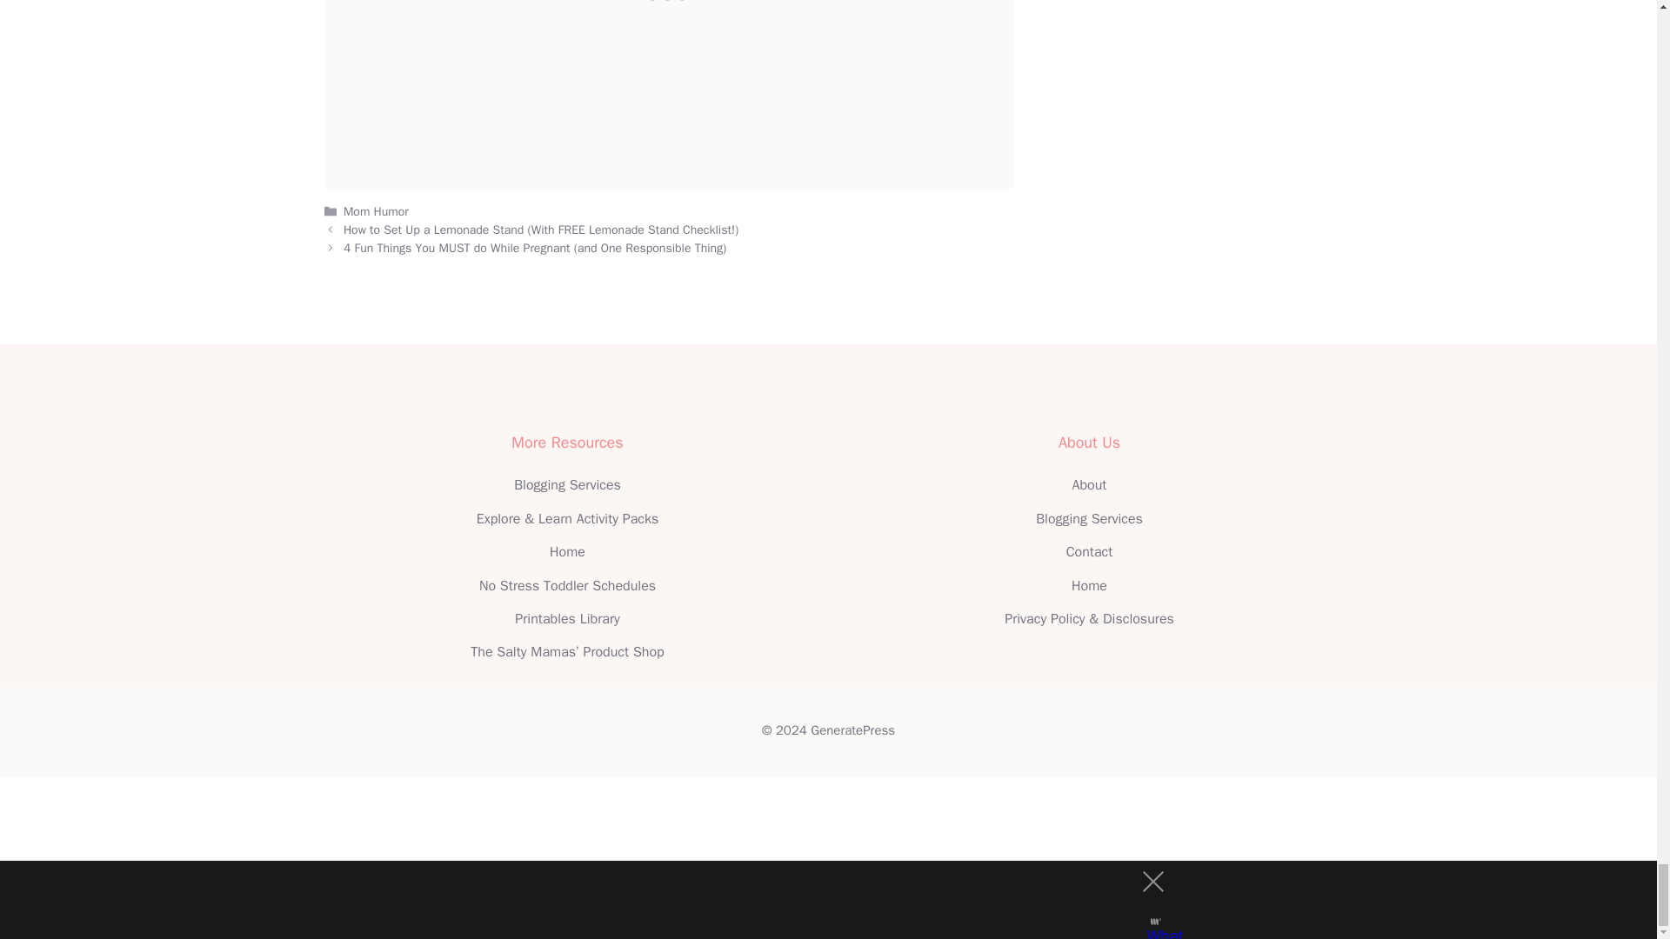 The height and width of the screenshot is (939, 1670). What do you see at coordinates (376, 211) in the screenshot?
I see `Mom Humor` at bounding box center [376, 211].